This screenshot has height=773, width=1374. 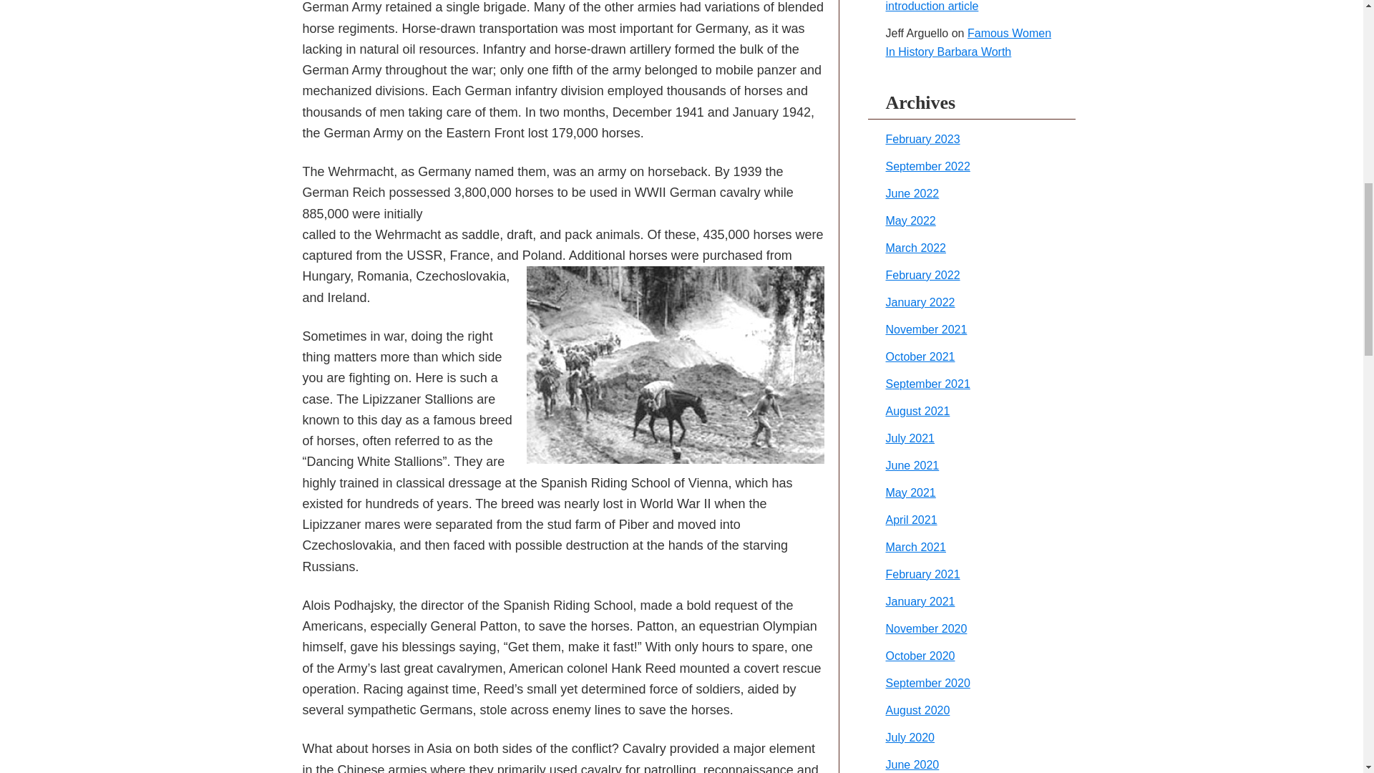 What do you see at coordinates (927, 166) in the screenshot?
I see `September 2022` at bounding box center [927, 166].